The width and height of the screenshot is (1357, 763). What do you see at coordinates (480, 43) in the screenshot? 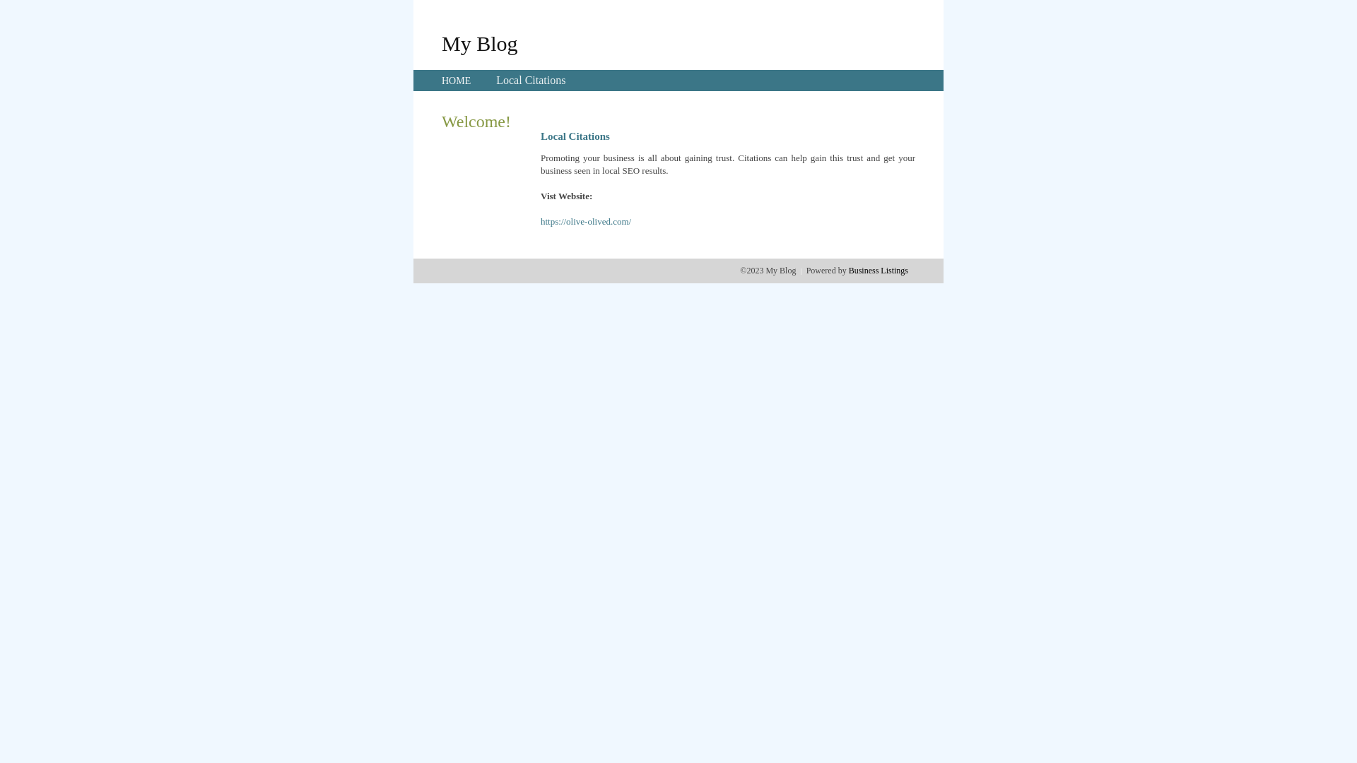
I see `My Blog` at bounding box center [480, 43].